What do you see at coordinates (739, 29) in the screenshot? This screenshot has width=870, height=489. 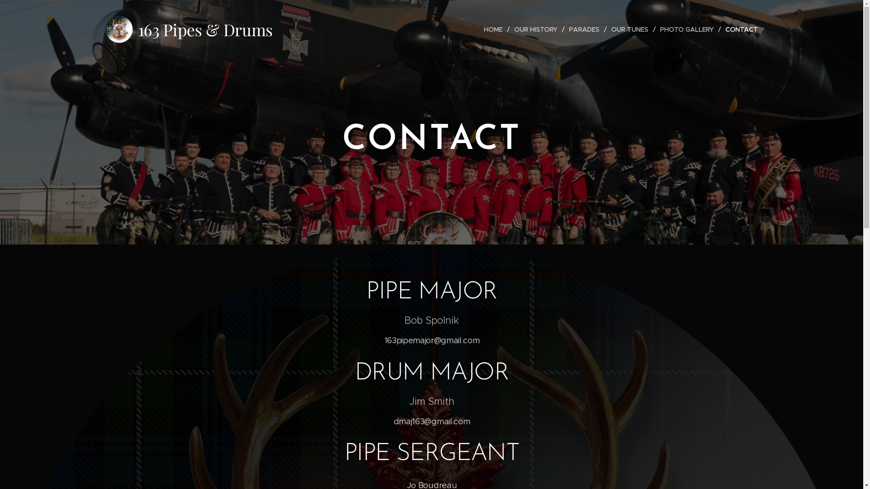 I see `CONTACT` at bounding box center [739, 29].